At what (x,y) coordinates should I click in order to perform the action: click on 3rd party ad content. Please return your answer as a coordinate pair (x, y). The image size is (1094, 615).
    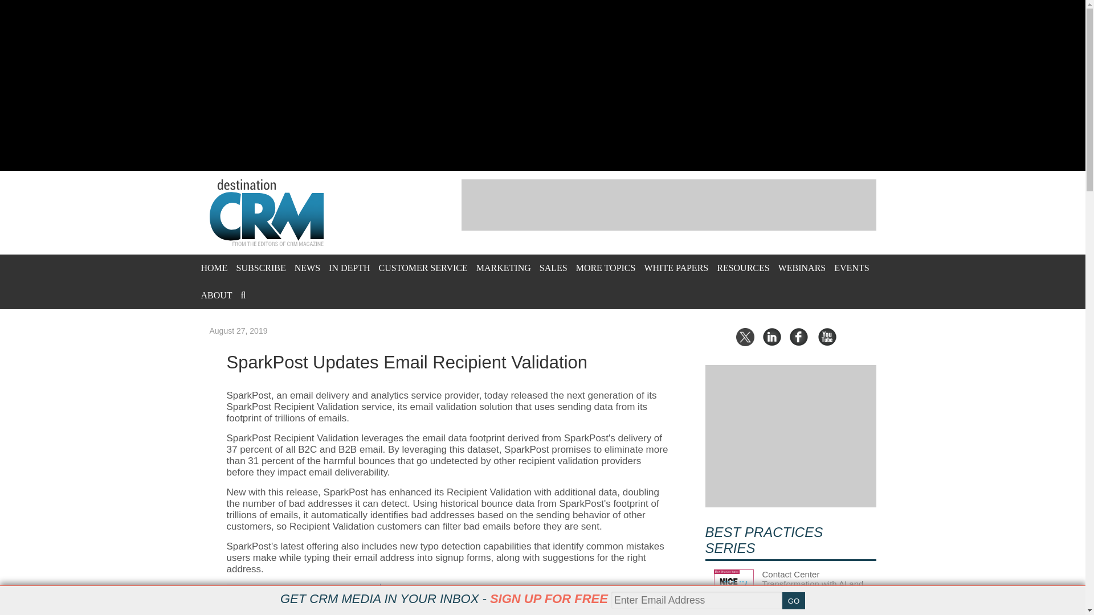
    Looking at the image, I should click on (669, 205).